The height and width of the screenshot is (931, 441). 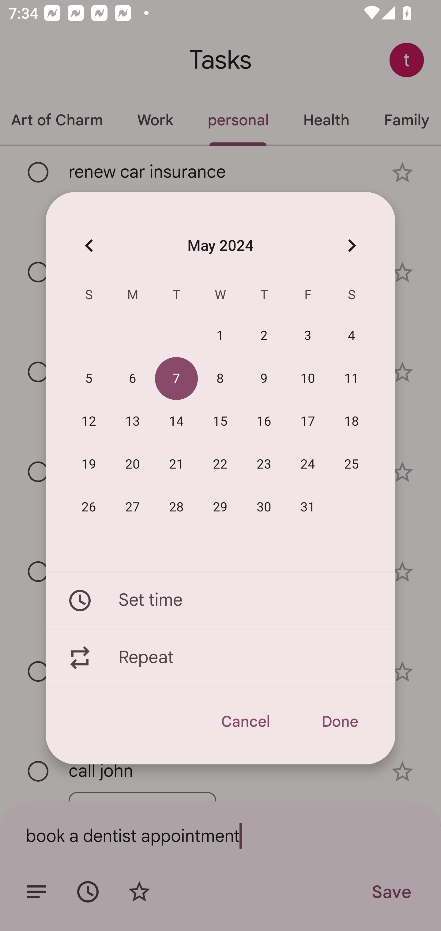 I want to click on 25 25 May 2024, so click(x=352, y=464).